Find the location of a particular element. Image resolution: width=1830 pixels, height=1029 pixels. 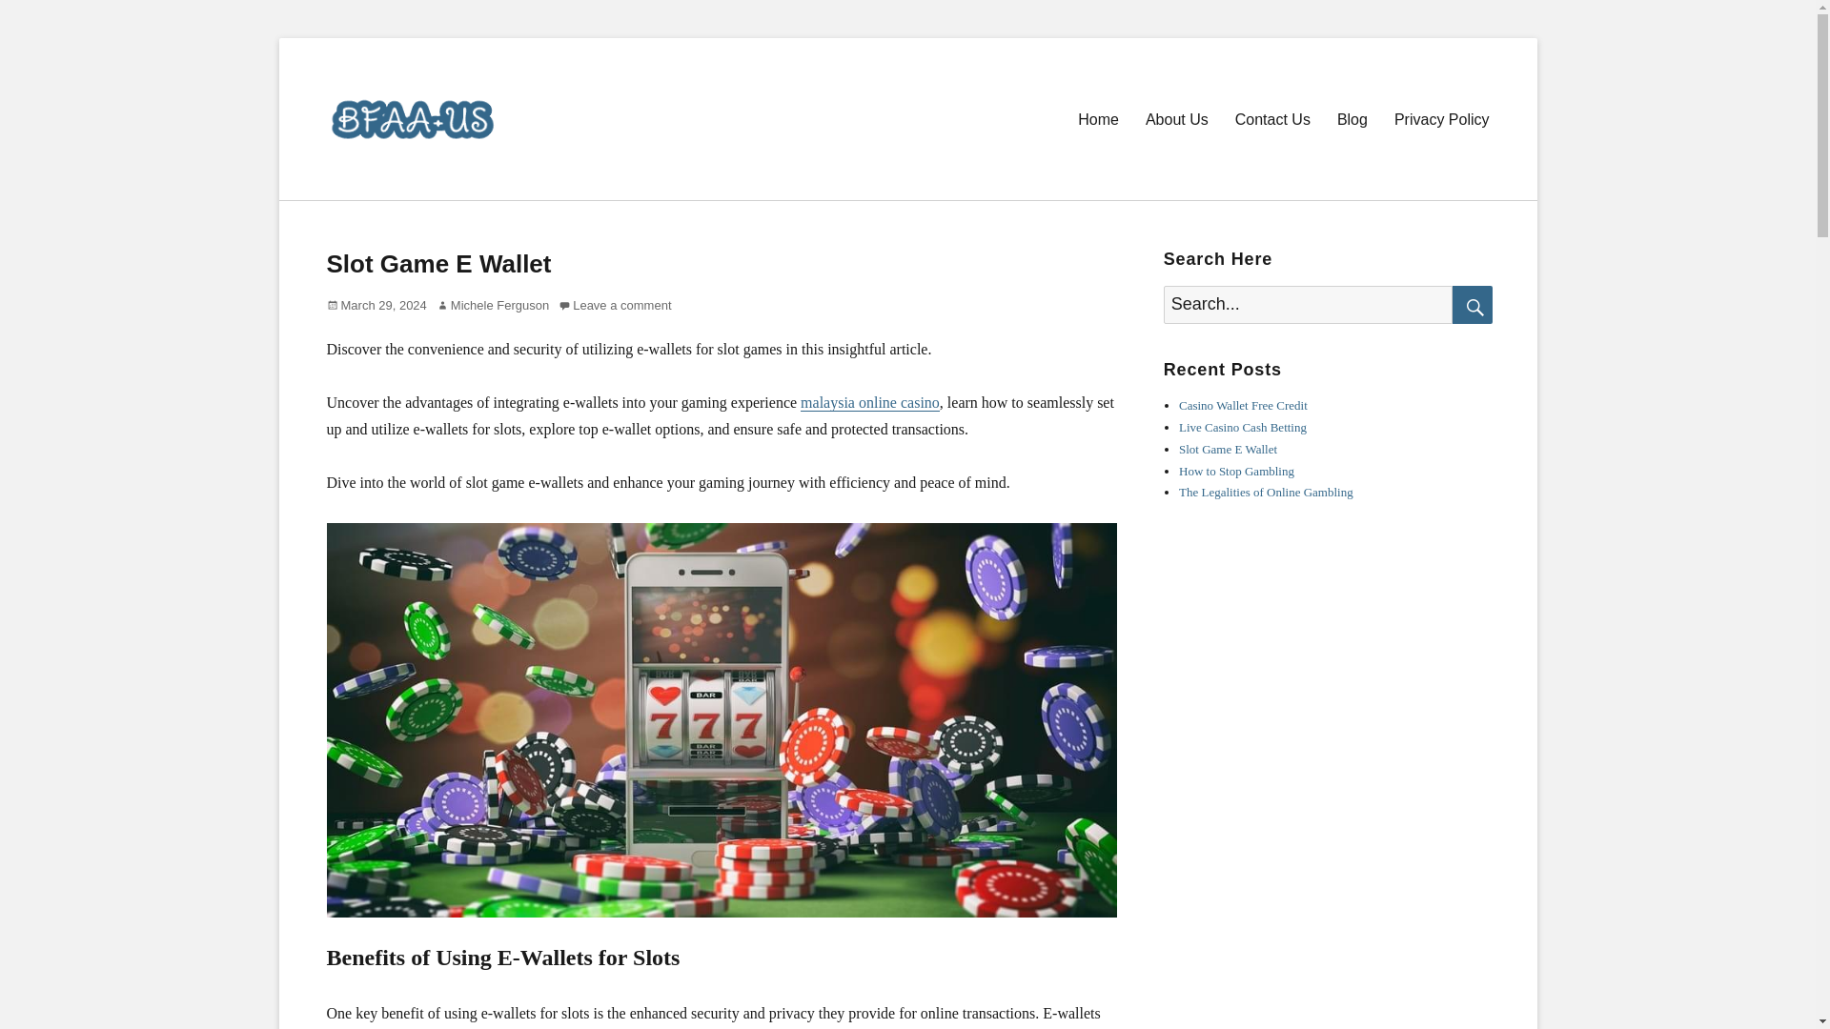

Leave a comment is located at coordinates (614, 305).